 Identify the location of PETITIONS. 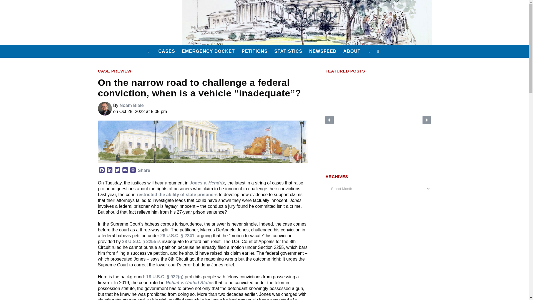
(254, 51).